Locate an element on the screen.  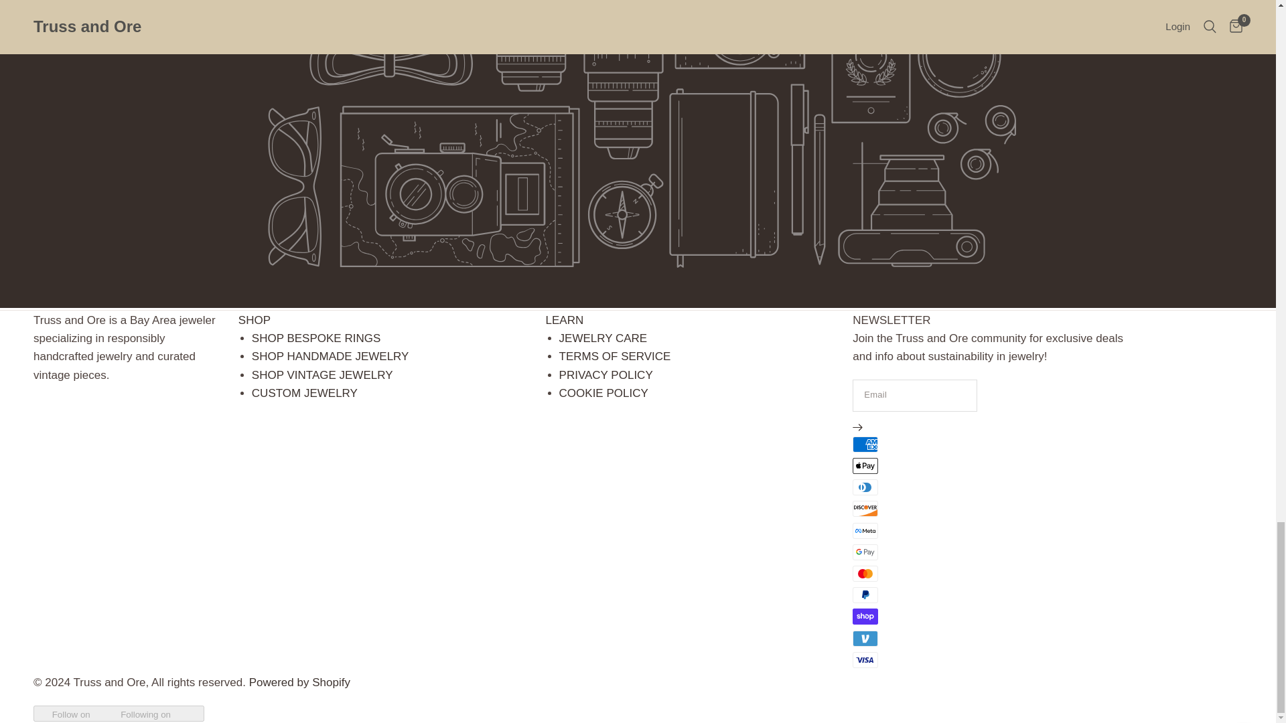
PayPal is located at coordinates (865, 594).